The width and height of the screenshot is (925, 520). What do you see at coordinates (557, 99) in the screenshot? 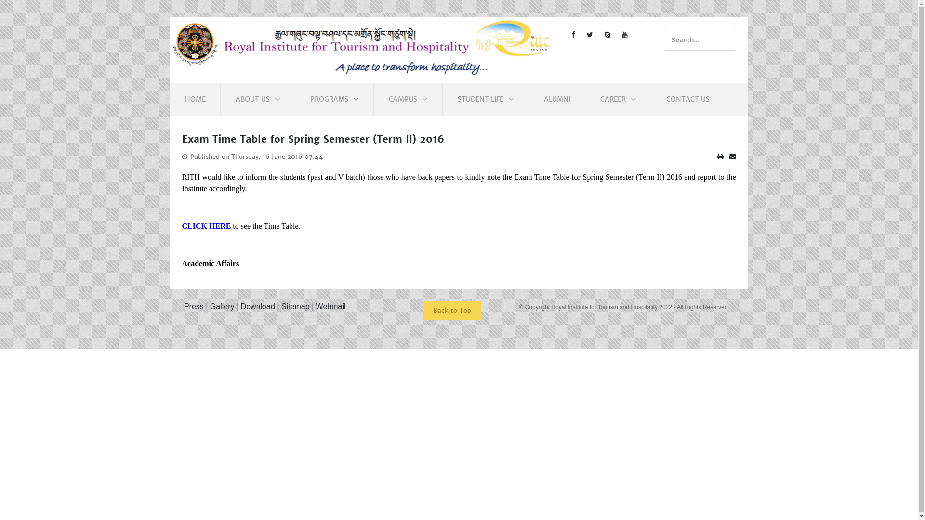
I see `ALUMNI` at bounding box center [557, 99].